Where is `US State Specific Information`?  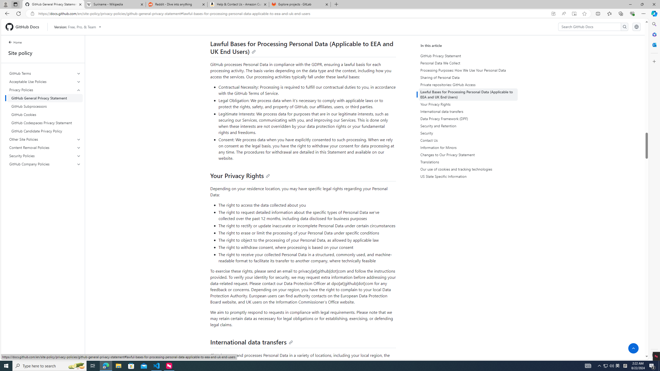
US State Specific Information is located at coordinates (468, 176).